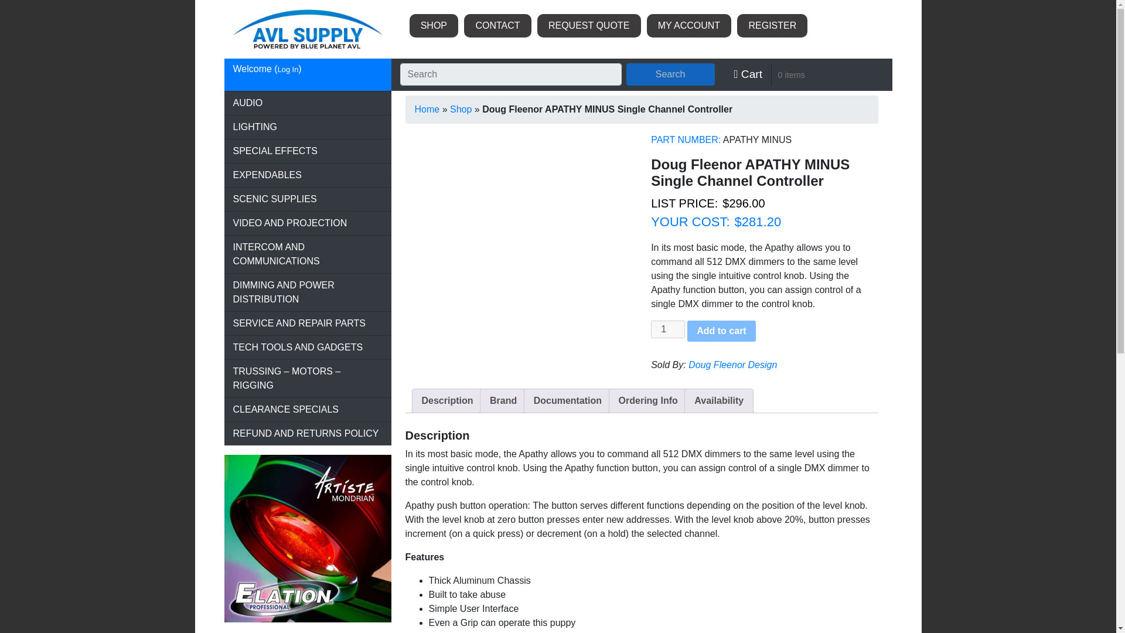 The image size is (1125, 633). What do you see at coordinates (307, 324) in the screenshot?
I see `SERVICE AND REPAIR PARTS` at bounding box center [307, 324].